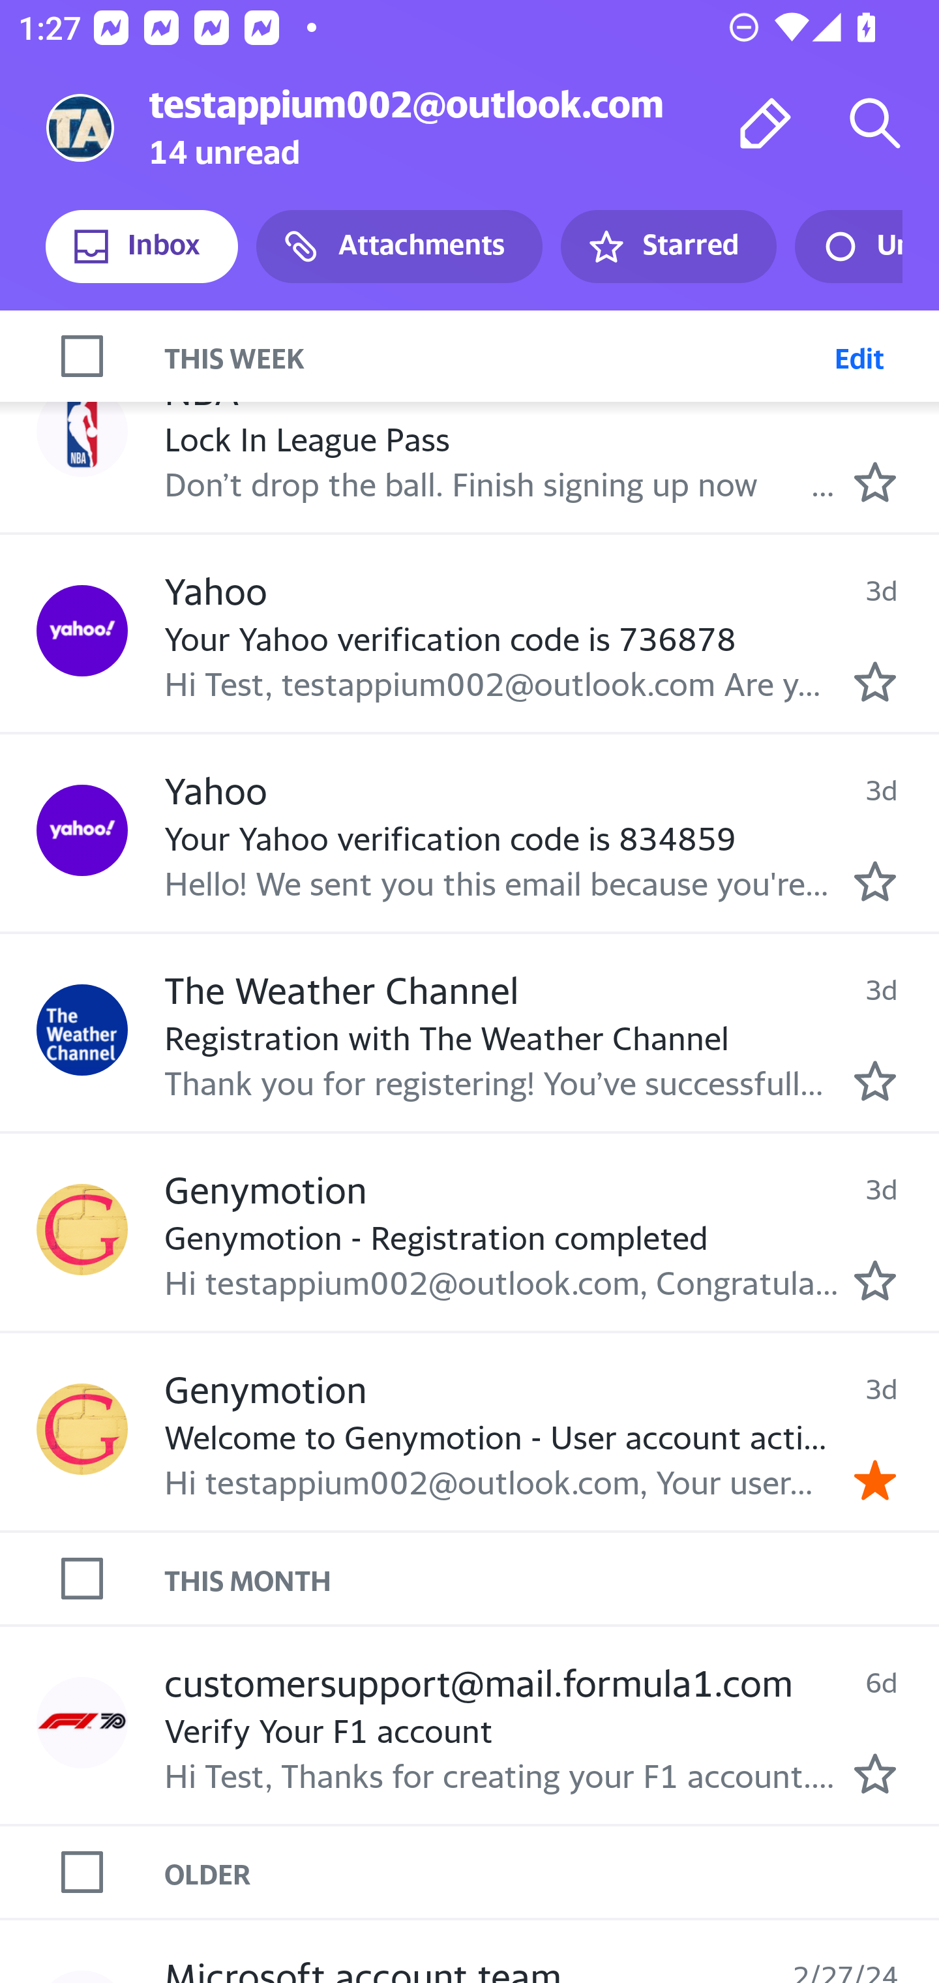 Image resolution: width=939 pixels, height=1983 pixels. What do you see at coordinates (82, 1229) in the screenshot?
I see `Profile
Genymotion` at bounding box center [82, 1229].